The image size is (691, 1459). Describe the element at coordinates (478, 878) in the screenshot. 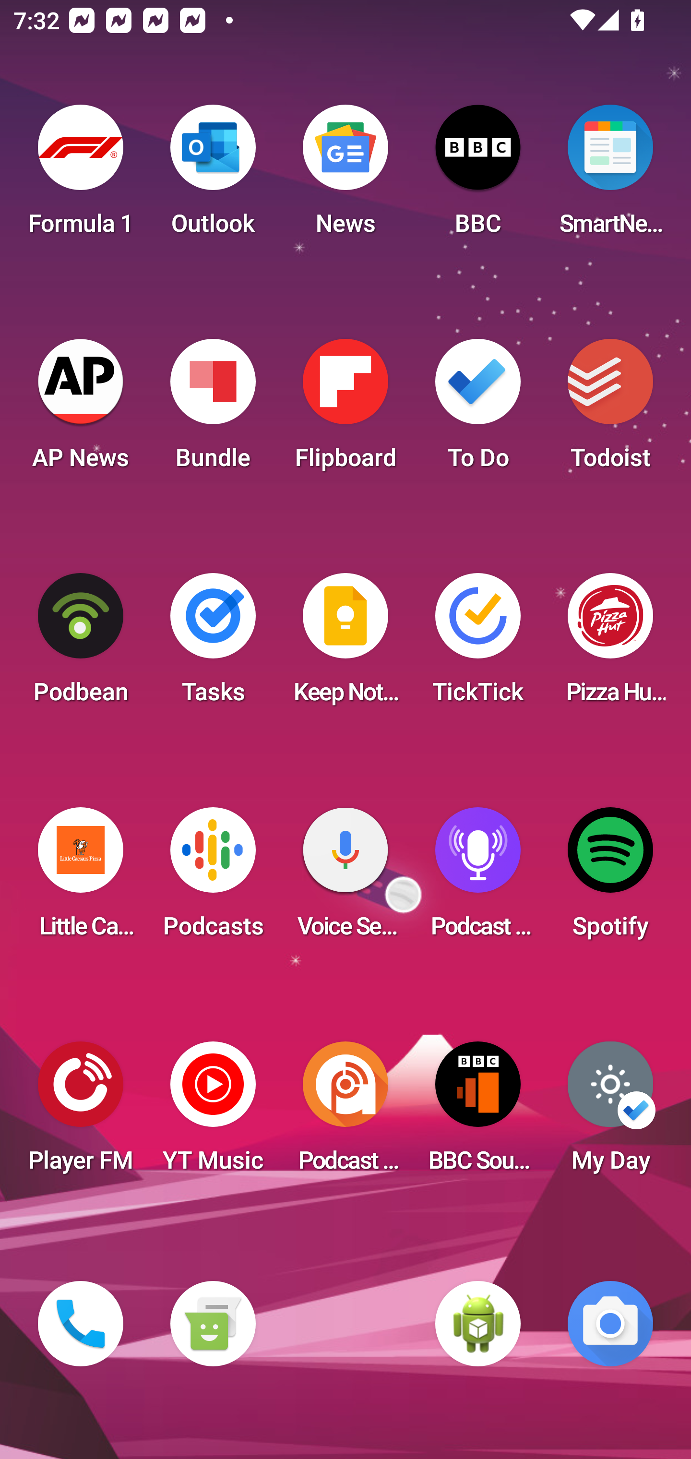

I see `Podcast Player` at that location.